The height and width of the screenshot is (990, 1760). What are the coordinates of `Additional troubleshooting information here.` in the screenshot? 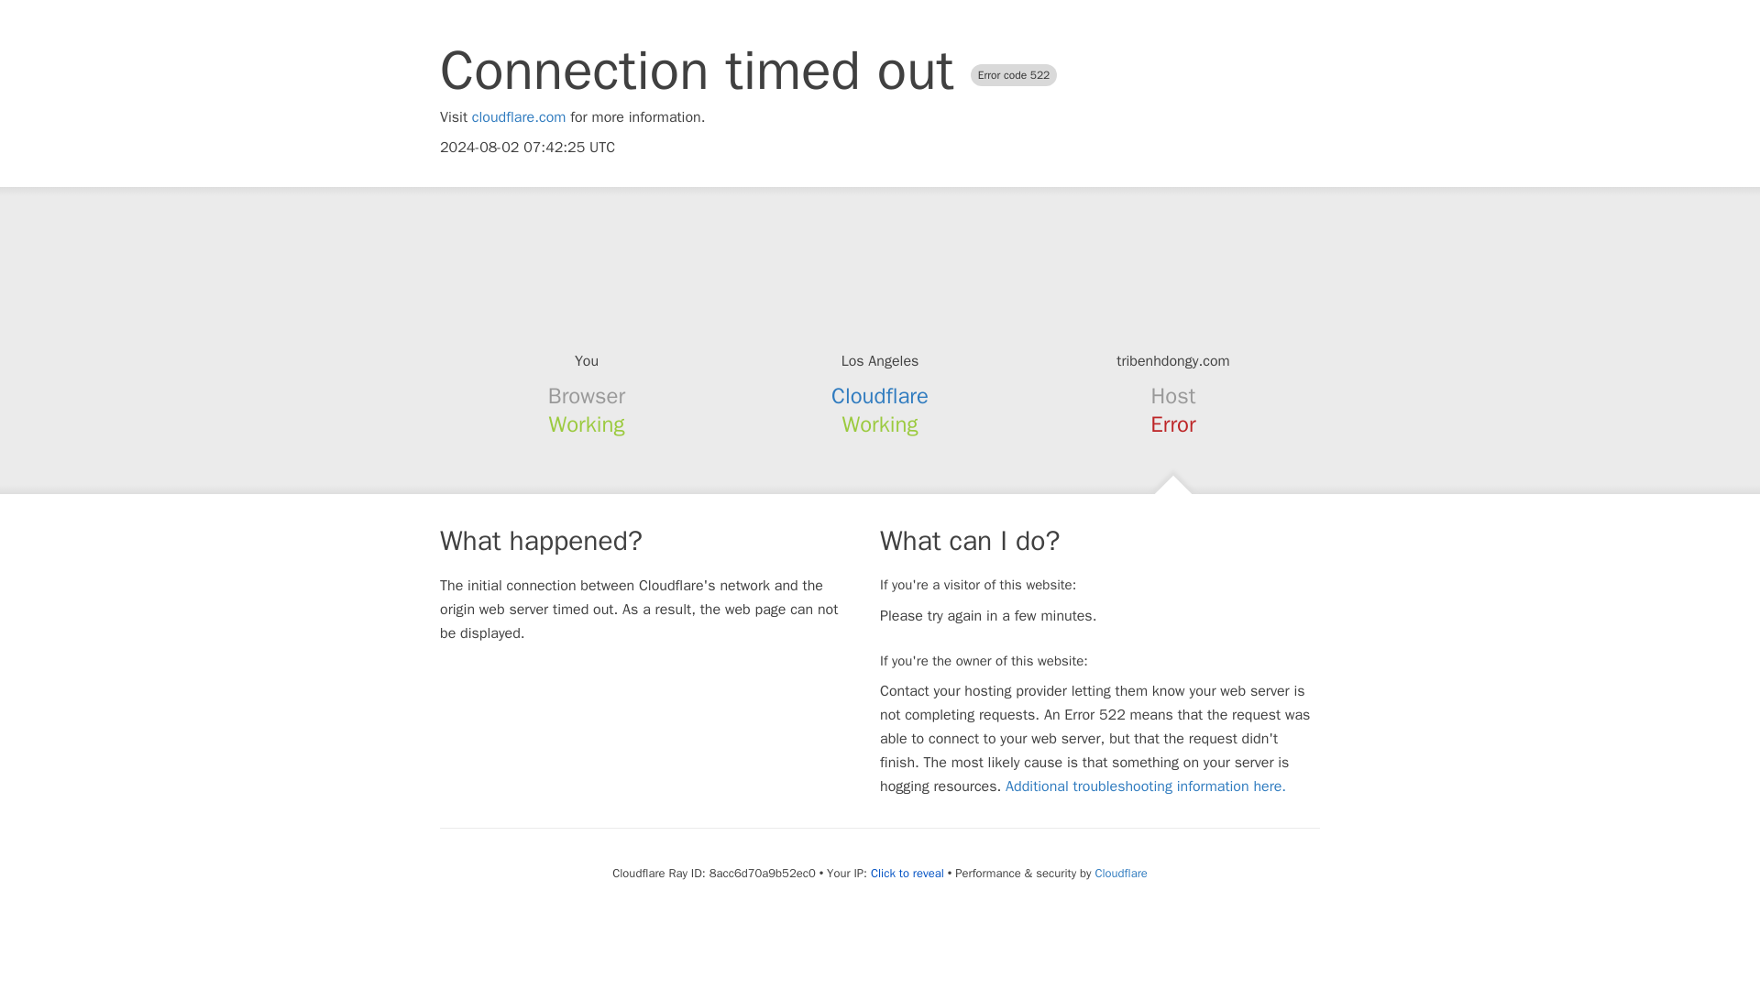 It's located at (1146, 786).